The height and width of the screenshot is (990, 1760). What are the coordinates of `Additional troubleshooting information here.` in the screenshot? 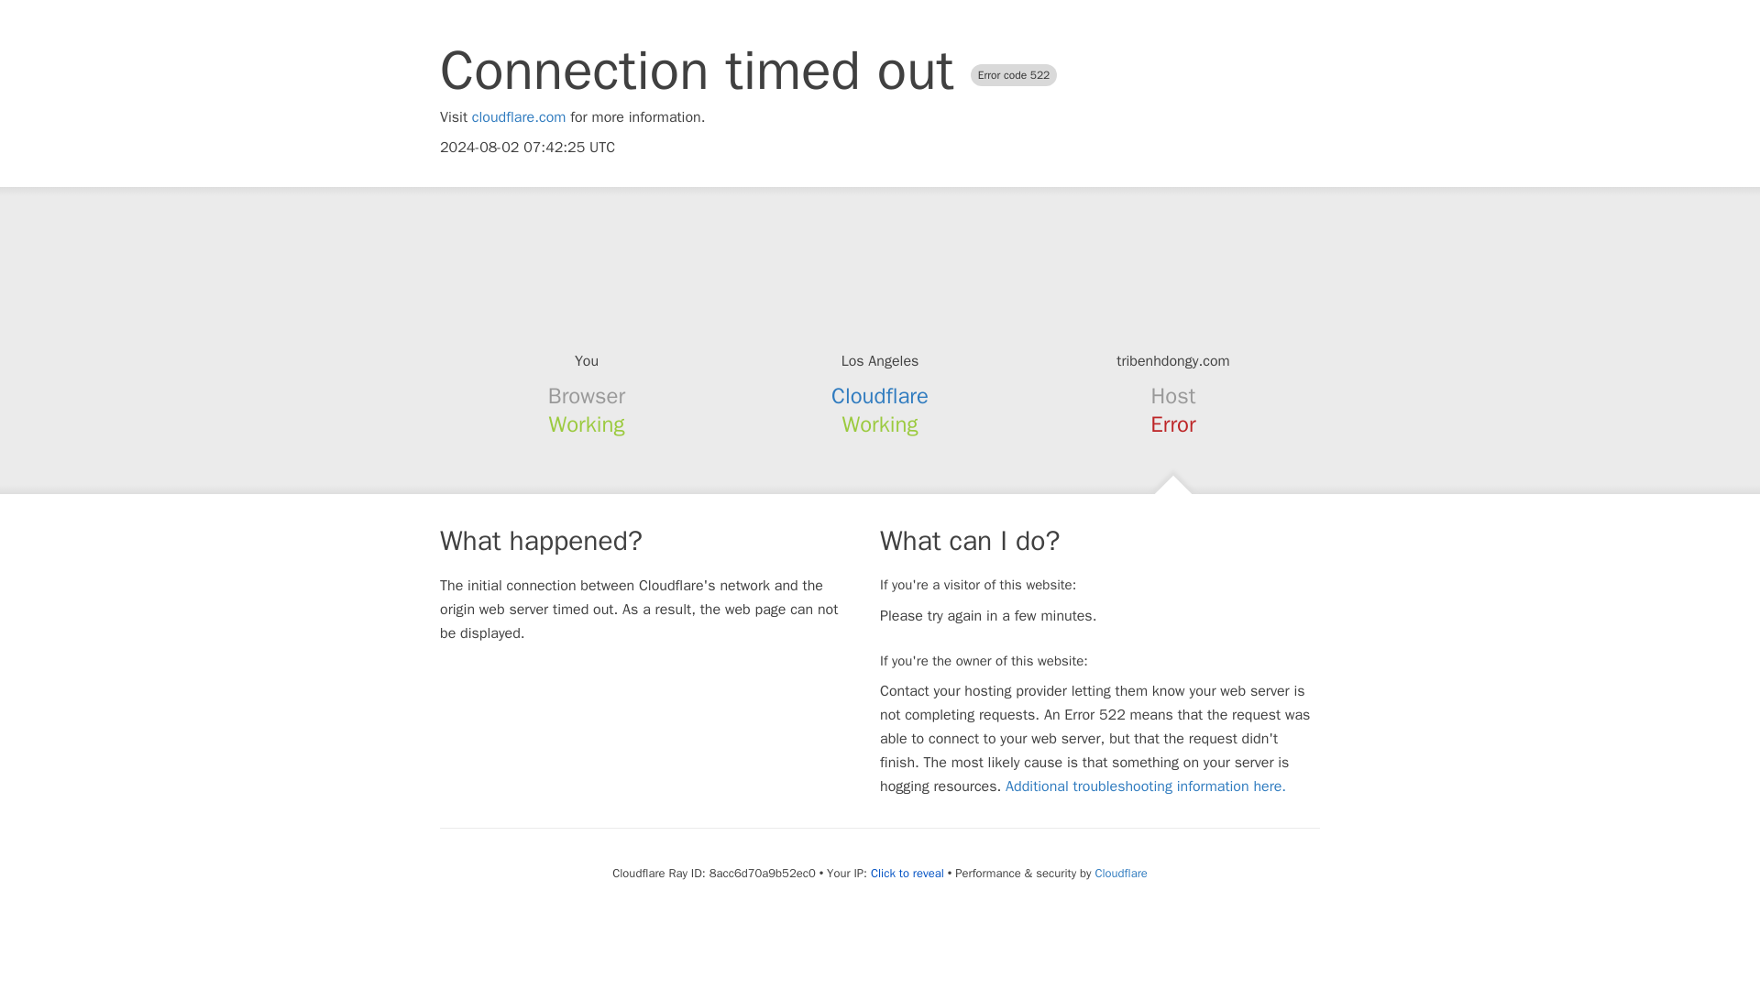 It's located at (1146, 786).